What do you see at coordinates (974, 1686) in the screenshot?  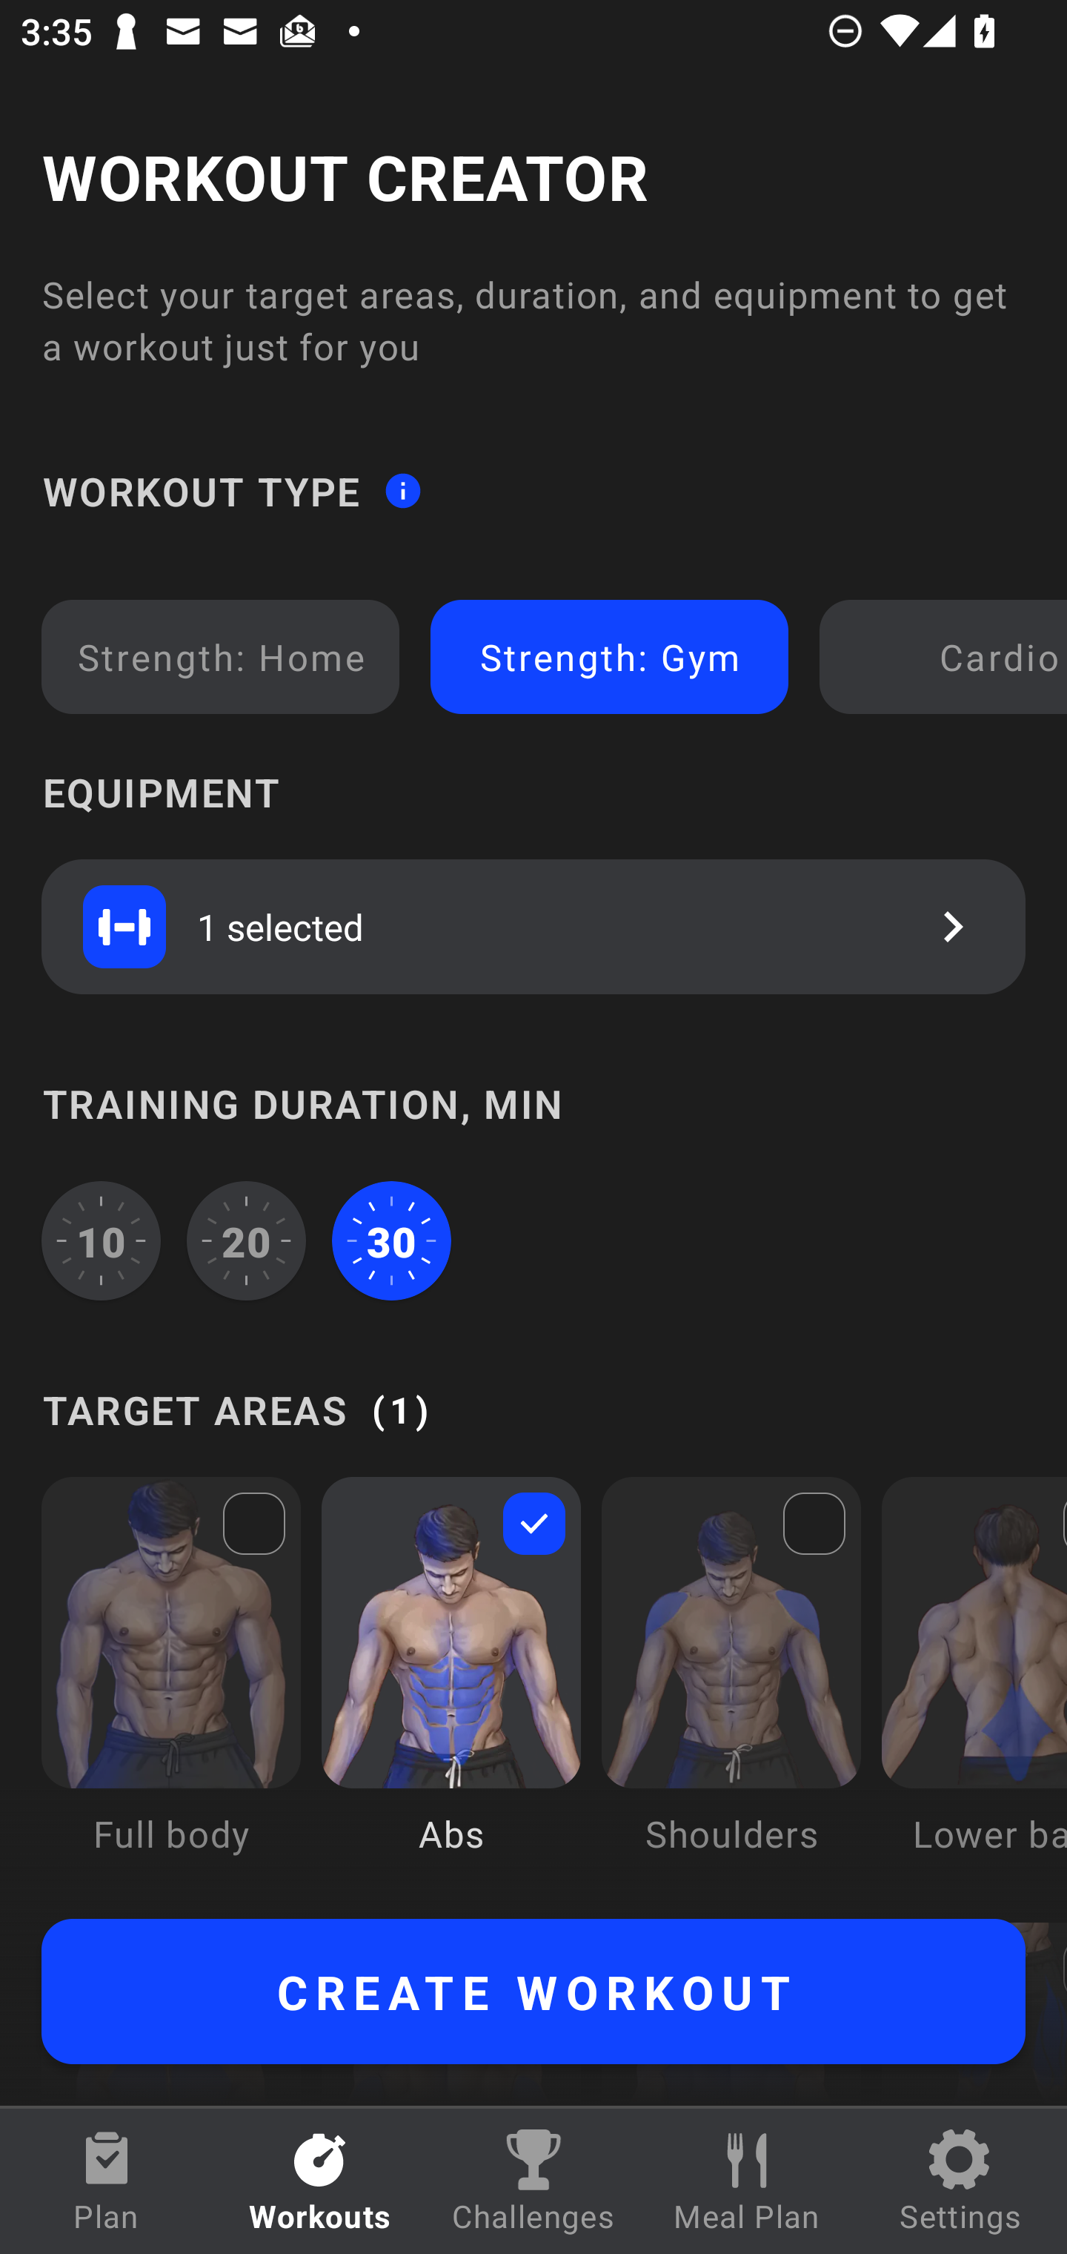 I see `Lower back` at bounding box center [974, 1686].